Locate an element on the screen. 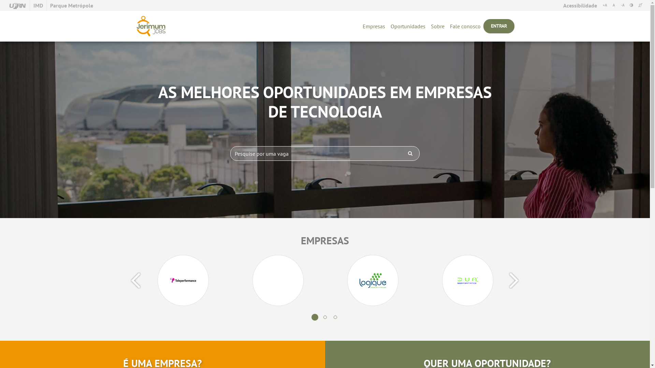  +A
AUMENTAR TAMANHO DA LETRA [ALT + 3] [ALT + 3] is located at coordinates (605, 5).